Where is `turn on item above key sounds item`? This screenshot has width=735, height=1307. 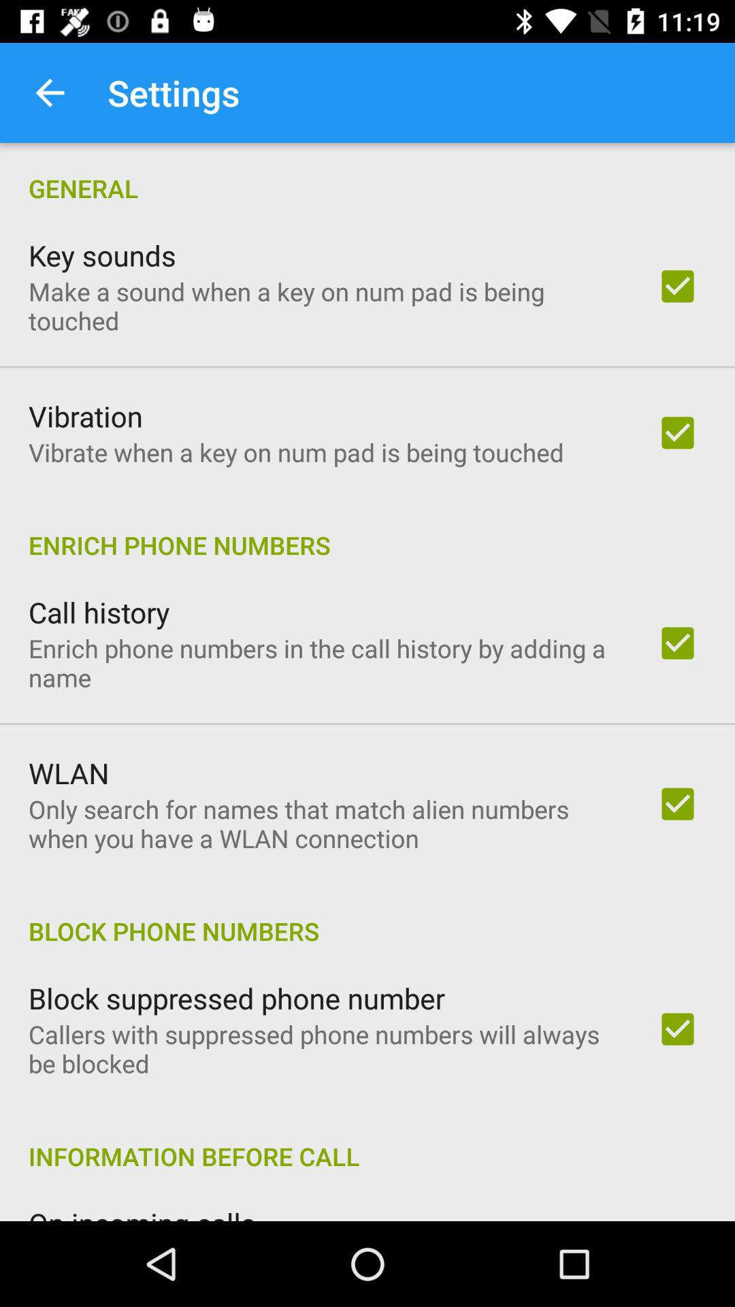 turn on item above key sounds item is located at coordinates (367, 174).